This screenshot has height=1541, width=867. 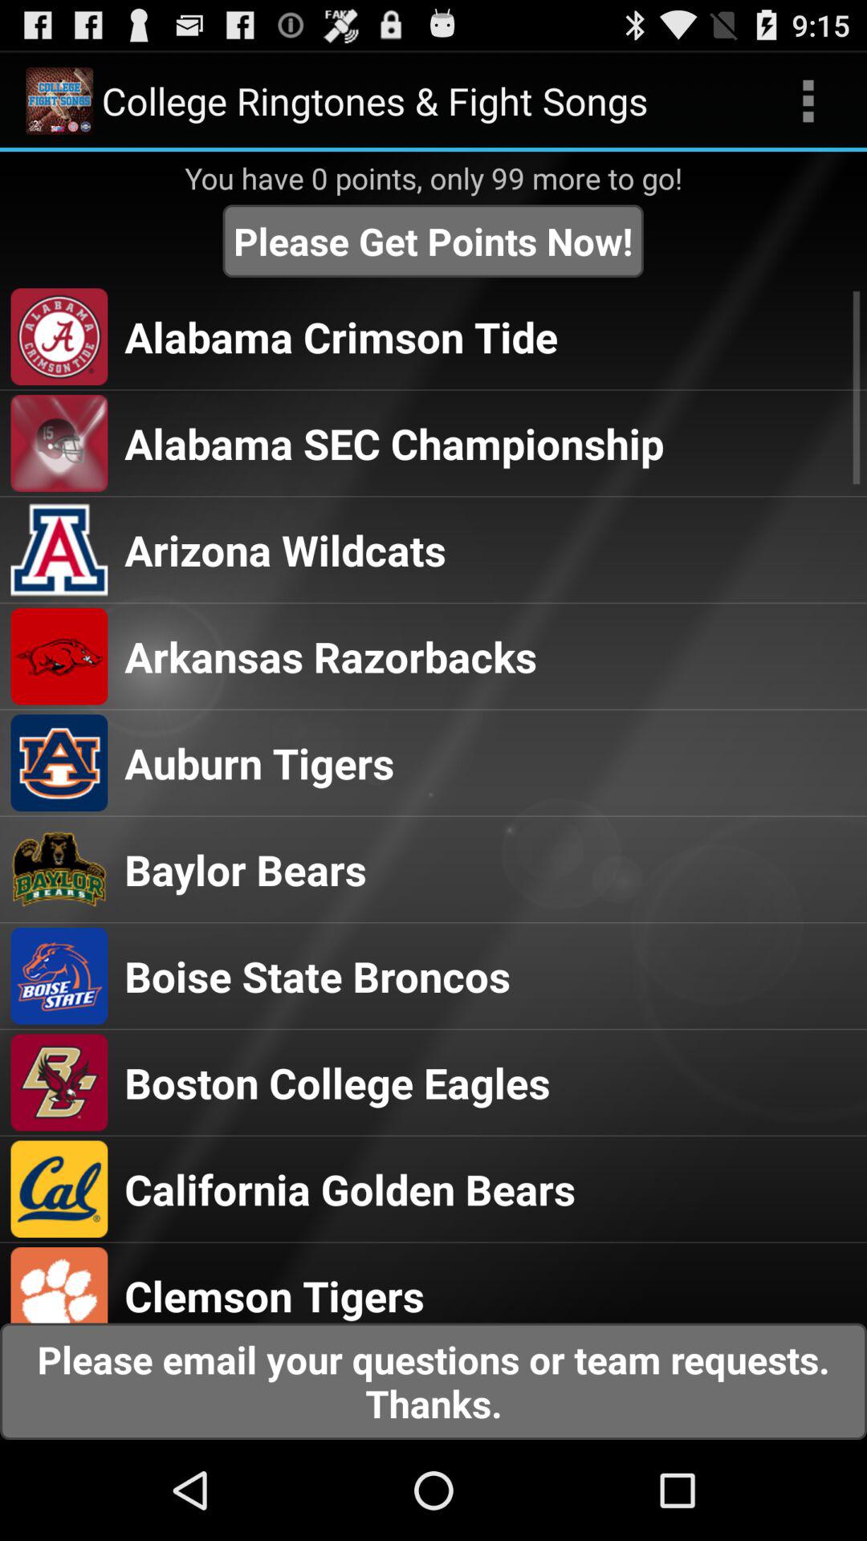 I want to click on tap app above please email your, so click(x=275, y=1295).